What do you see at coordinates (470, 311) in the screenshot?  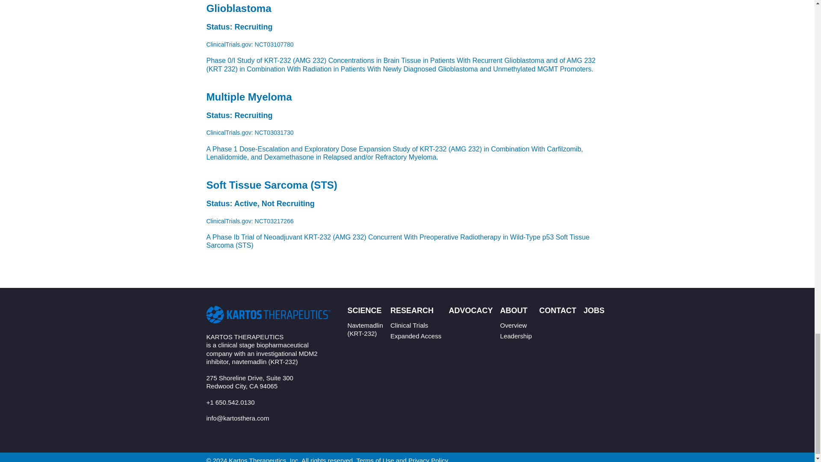 I see `ADVOCACY` at bounding box center [470, 311].